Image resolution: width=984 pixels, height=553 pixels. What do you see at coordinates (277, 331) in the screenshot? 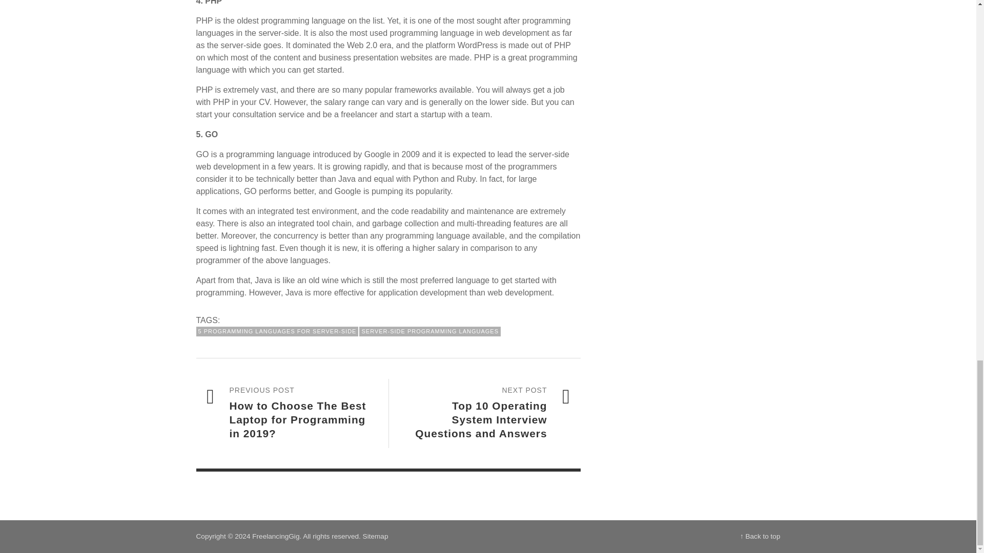
I see `View all posts in 5 Programming Languages for Server-Side` at bounding box center [277, 331].